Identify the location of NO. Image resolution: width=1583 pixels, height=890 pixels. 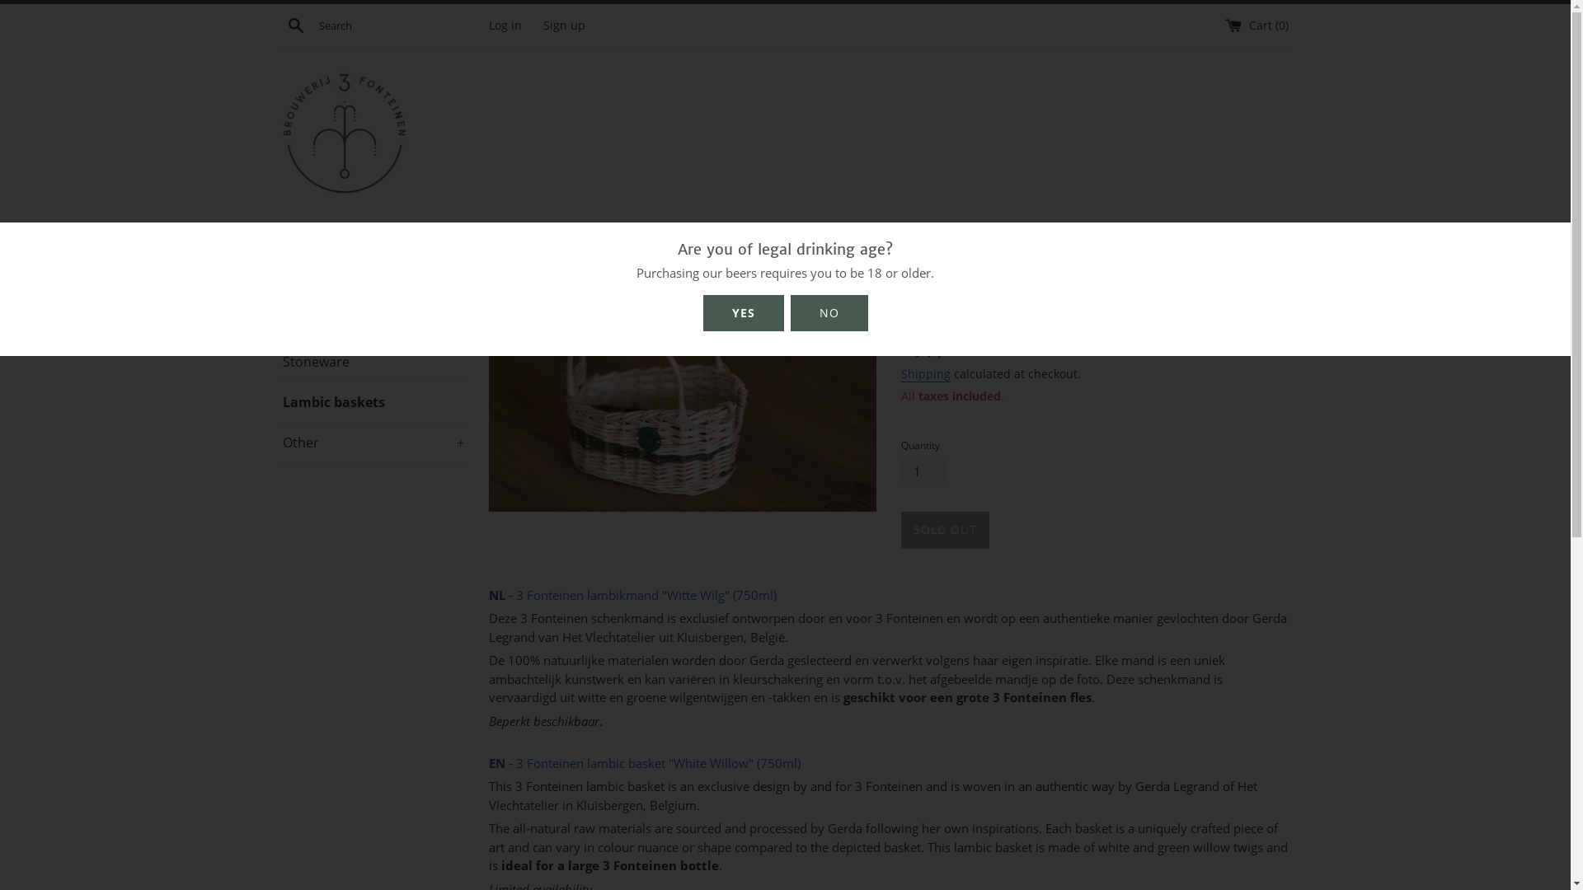
(829, 313).